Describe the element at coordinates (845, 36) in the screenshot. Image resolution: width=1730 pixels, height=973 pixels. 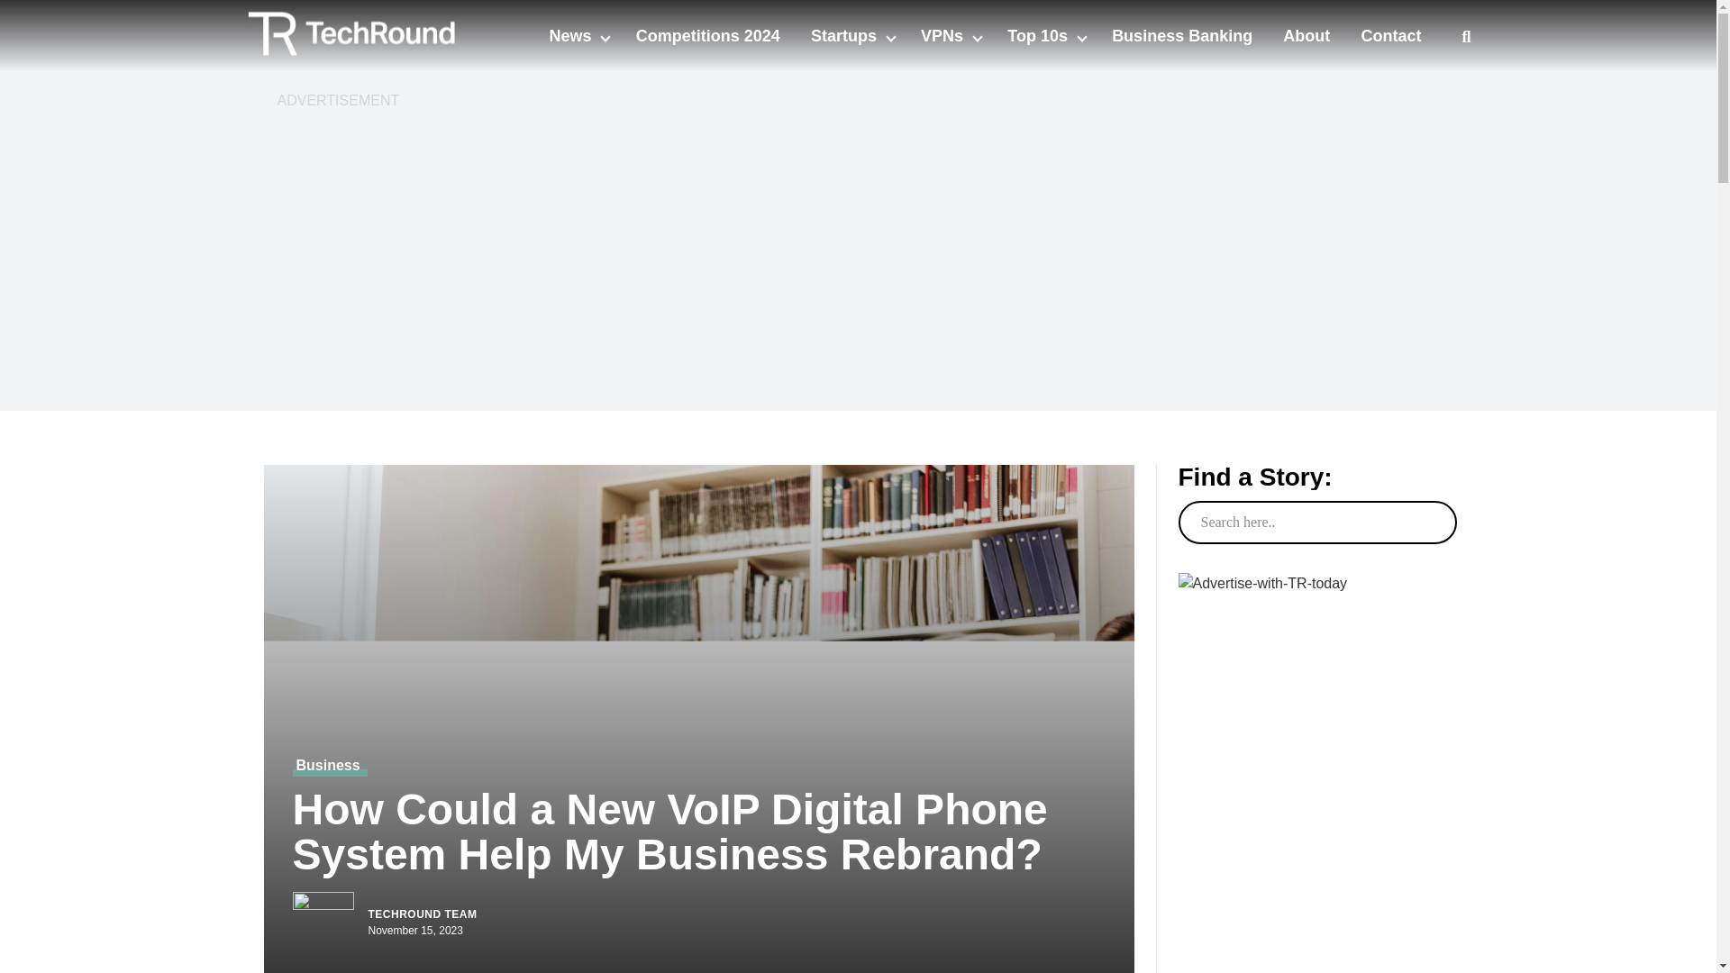
I see `Startups` at that location.